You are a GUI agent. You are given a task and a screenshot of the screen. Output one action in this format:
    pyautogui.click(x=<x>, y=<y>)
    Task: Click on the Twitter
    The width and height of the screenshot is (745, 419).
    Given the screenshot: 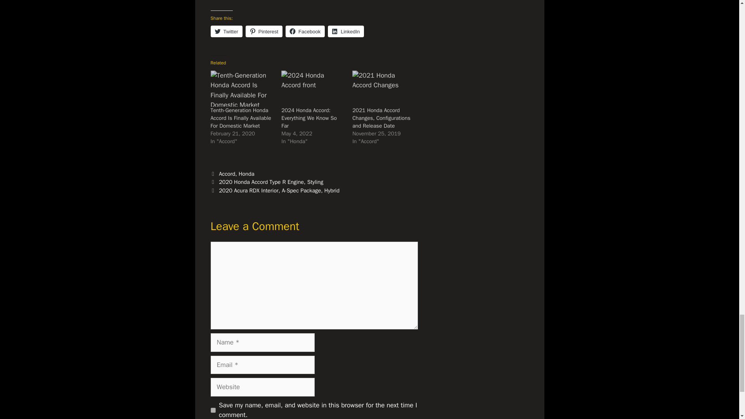 What is the action you would take?
    pyautogui.click(x=226, y=31)
    